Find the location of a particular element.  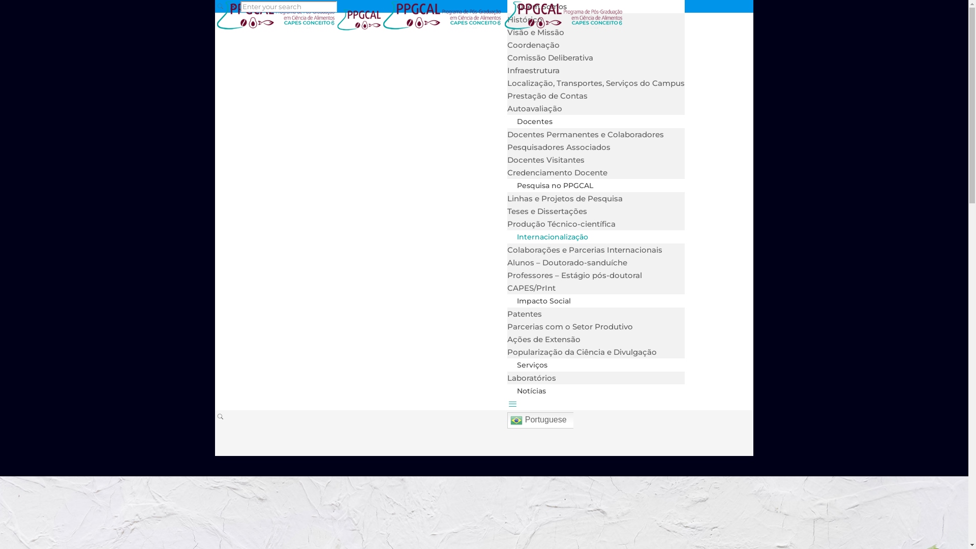

Parcerias com o Setor Produtivo is located at coordinates (570, 326).